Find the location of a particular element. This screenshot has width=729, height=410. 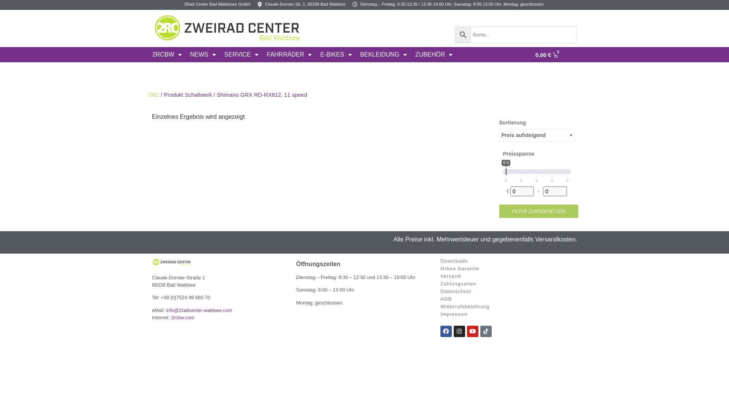

Widerrufsbelehrung is located at coordinates (509, 307).